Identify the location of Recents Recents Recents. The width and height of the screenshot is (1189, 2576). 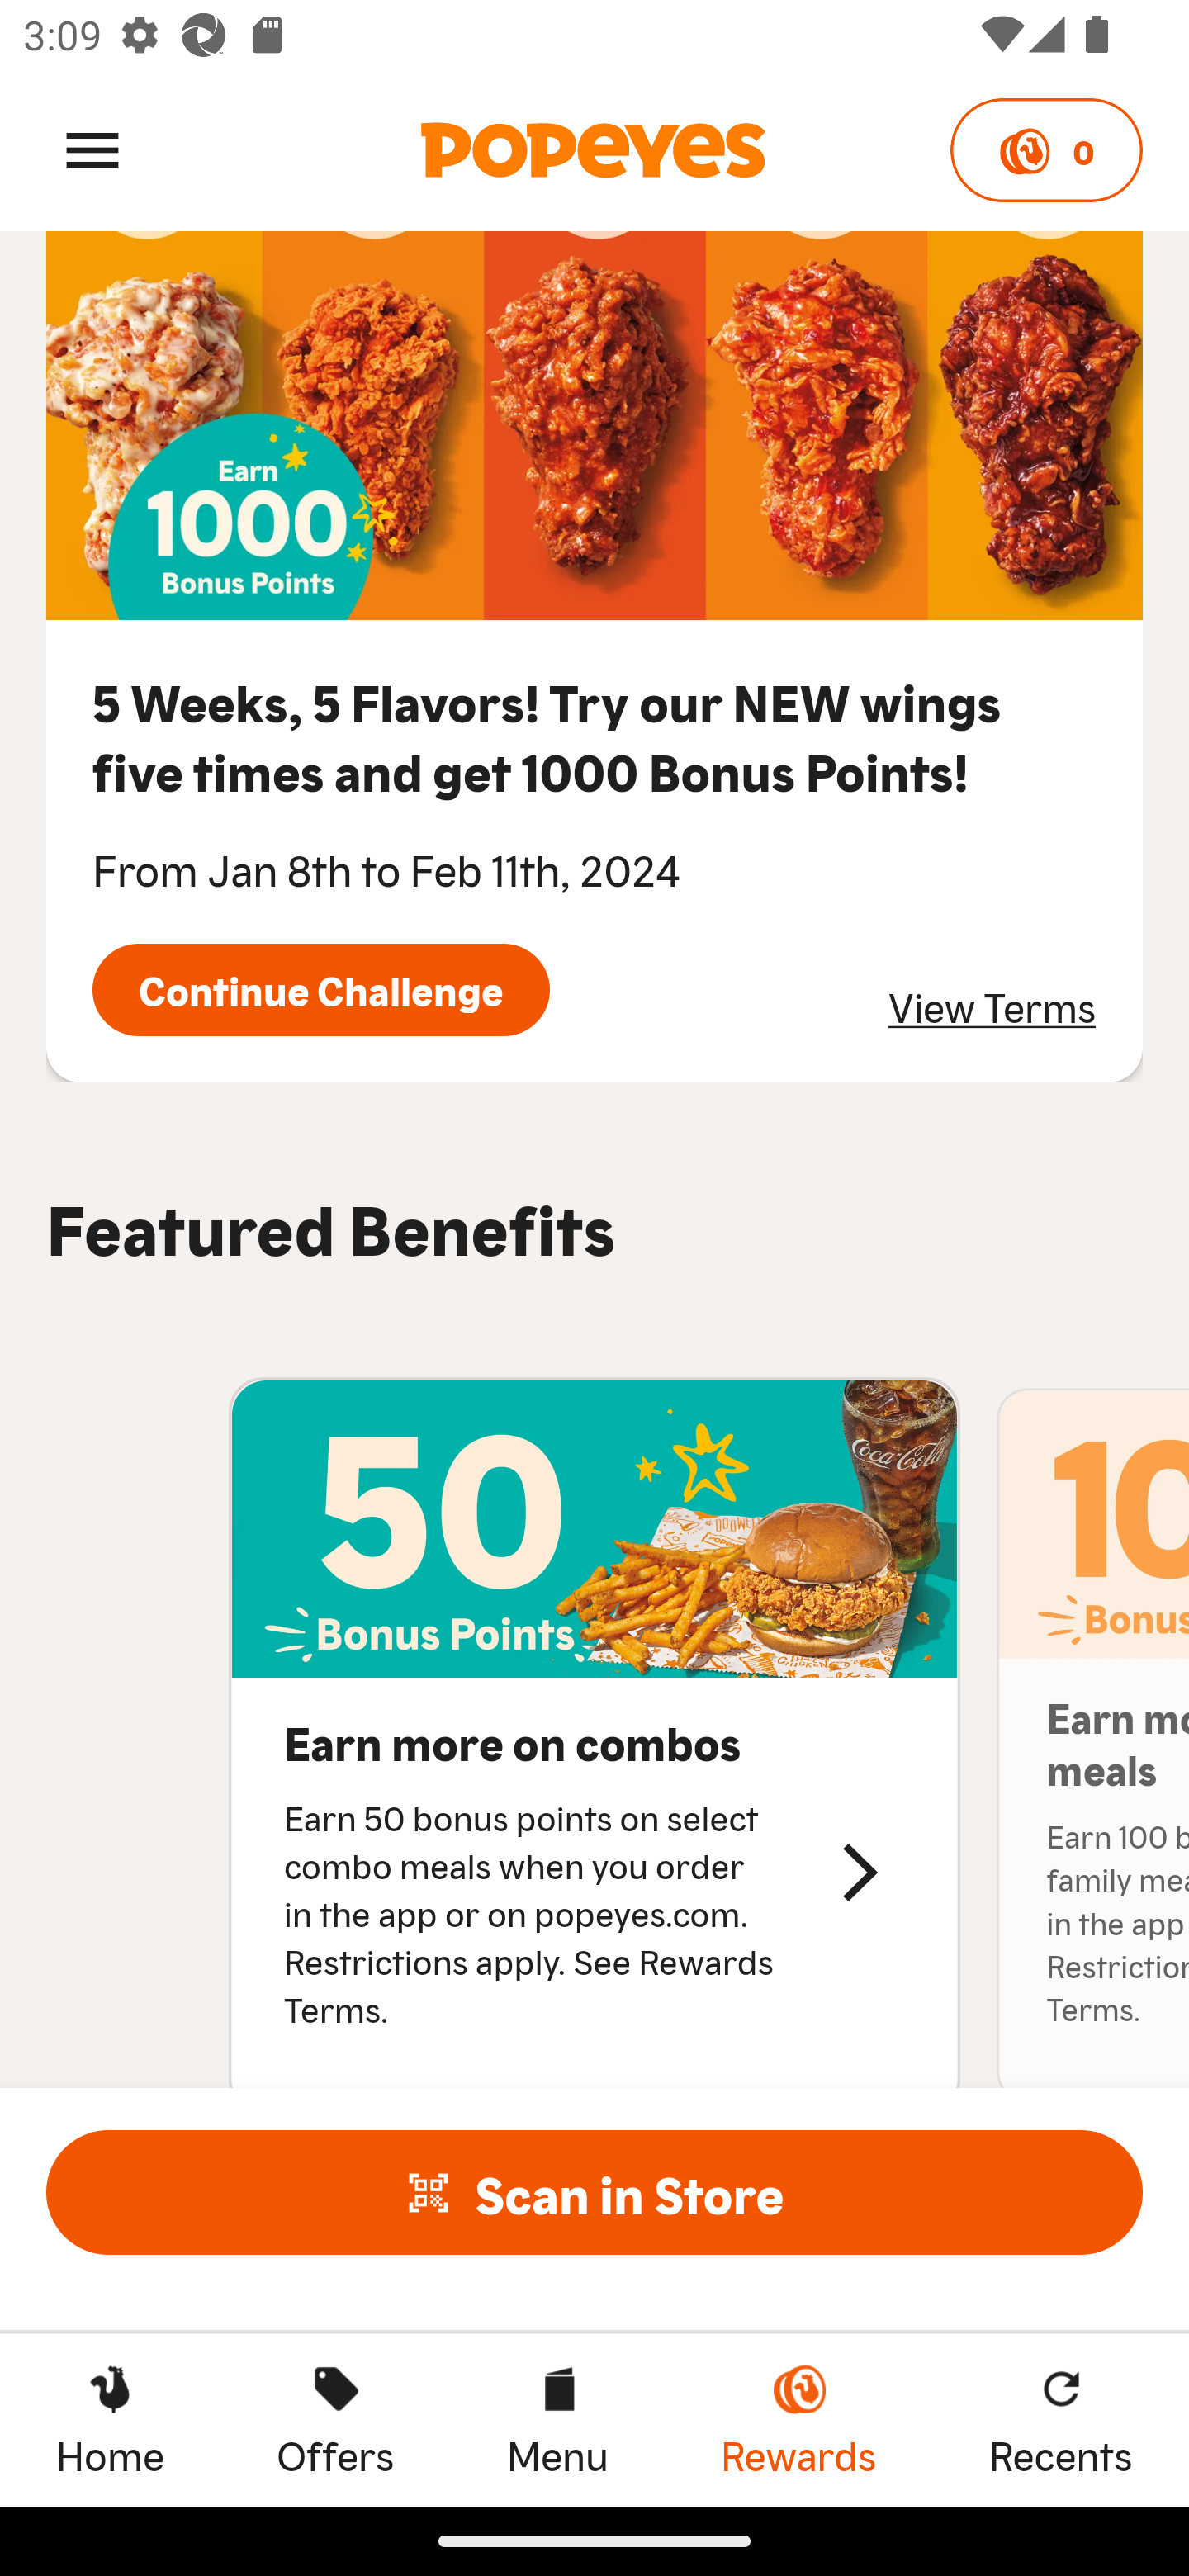
(1061, 2419).